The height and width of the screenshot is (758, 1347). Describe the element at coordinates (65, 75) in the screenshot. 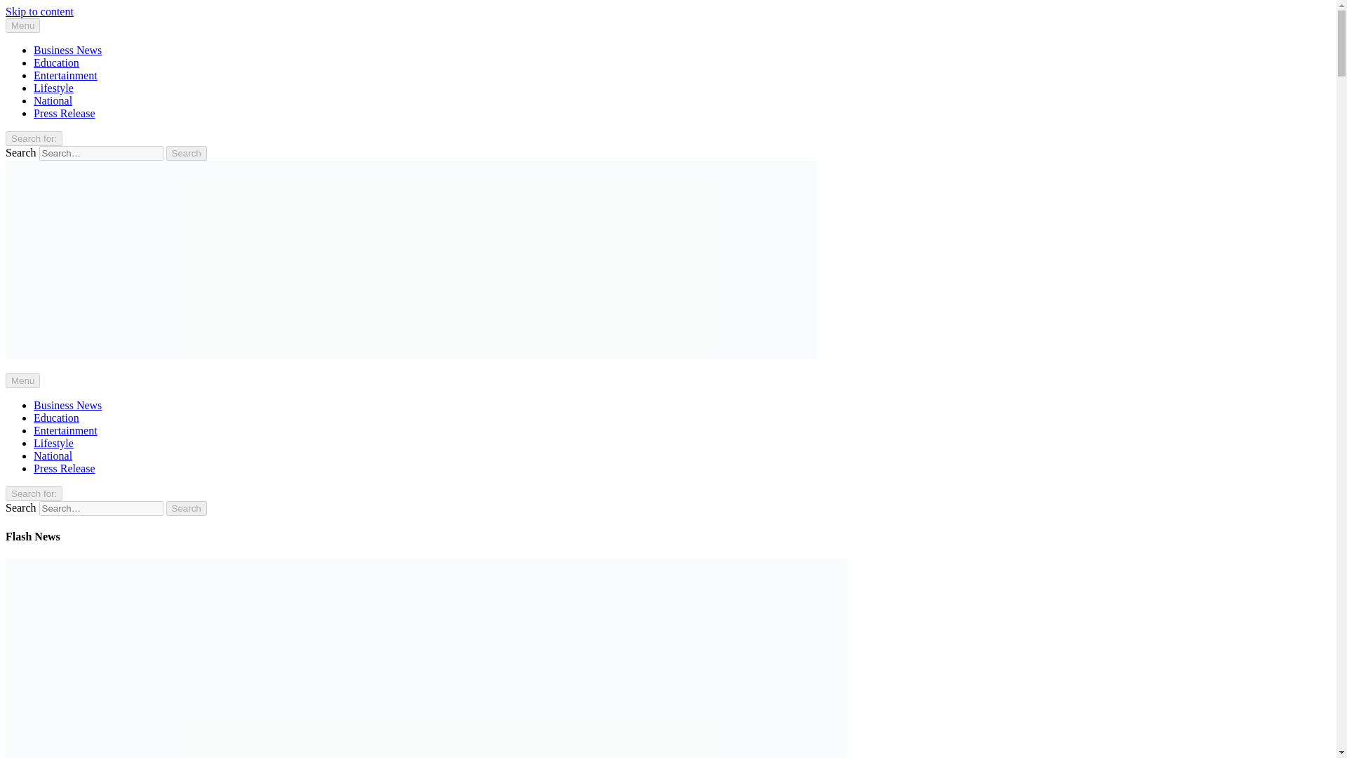

I see `Entertainment` at that location.